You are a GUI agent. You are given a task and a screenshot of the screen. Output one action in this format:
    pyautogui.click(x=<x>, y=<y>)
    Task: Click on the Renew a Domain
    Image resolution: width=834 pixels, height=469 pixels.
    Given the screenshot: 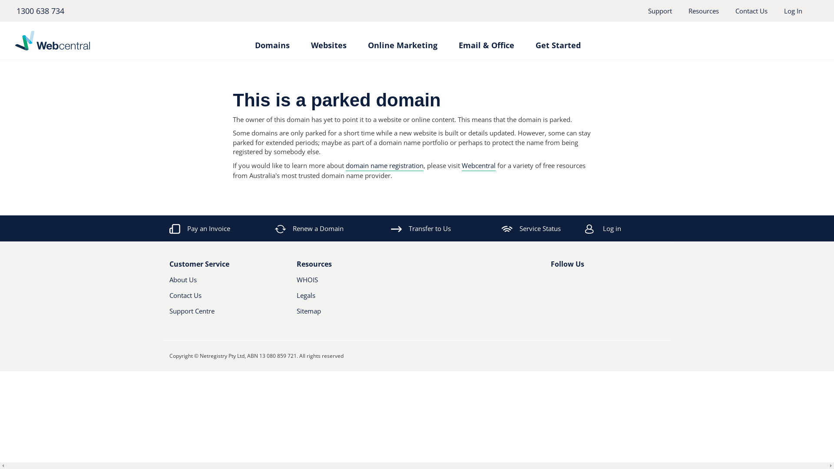 What is the action you would take?
    pyautogui.click(x=310, y=228)
    